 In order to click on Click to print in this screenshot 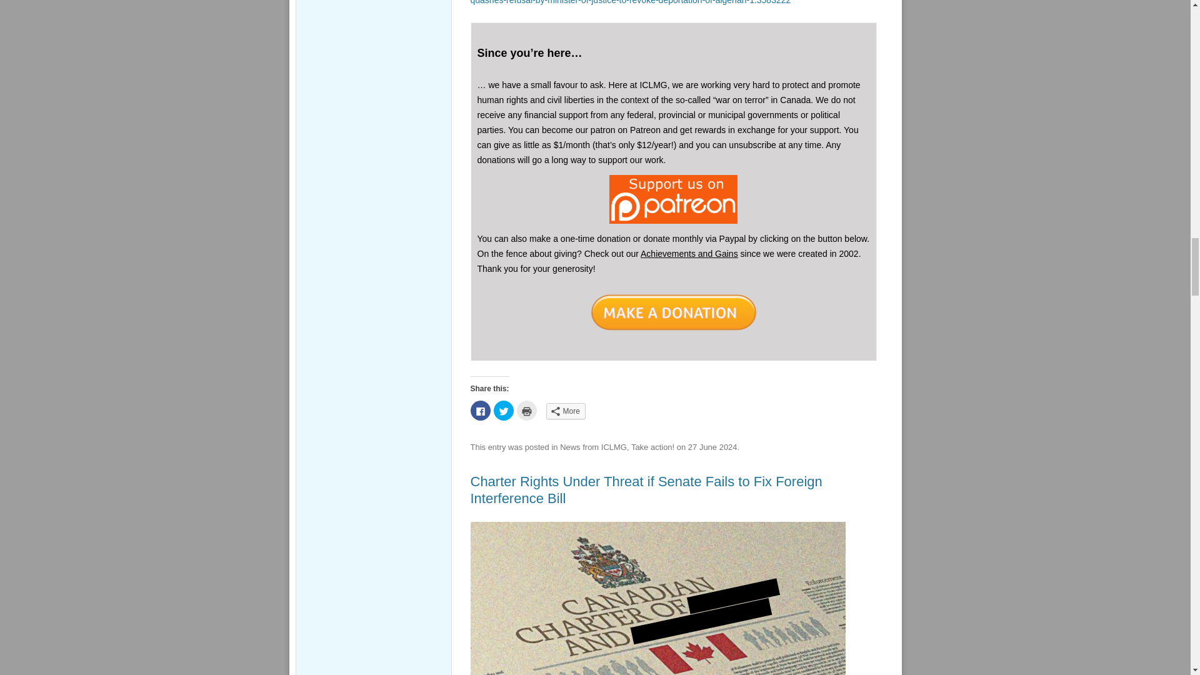, I will do `click(526, 410)`.